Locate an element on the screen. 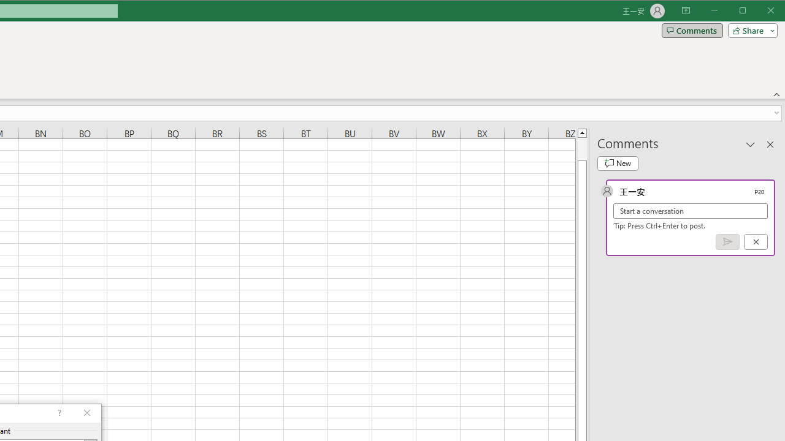 The image size is (785, 441). Close is located at coordinates (774, 11).